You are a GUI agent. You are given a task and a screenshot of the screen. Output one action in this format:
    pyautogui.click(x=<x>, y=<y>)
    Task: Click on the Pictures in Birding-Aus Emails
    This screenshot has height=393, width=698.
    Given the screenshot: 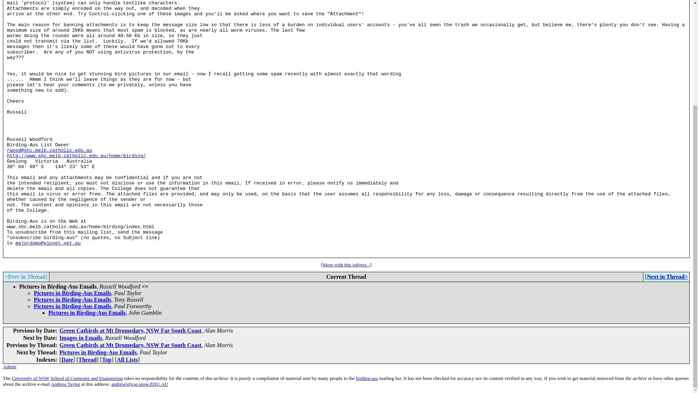 What is the action you would take?
    pyautogui.click(x=72, y=306)
    